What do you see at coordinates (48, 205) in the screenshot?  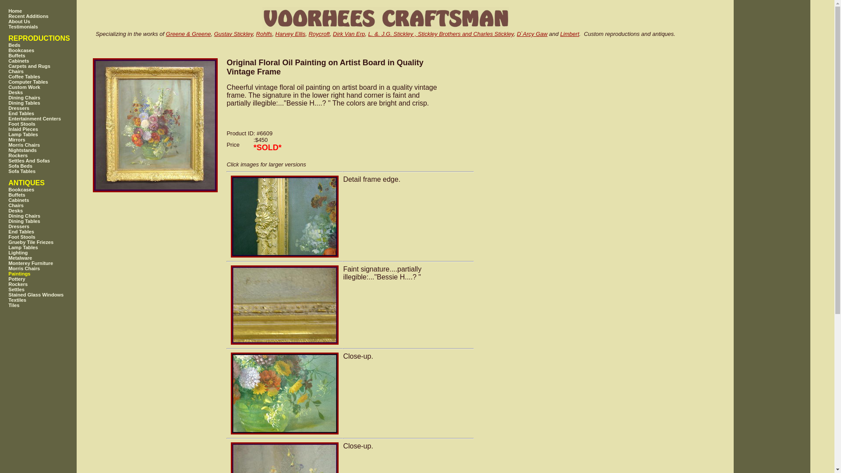 I see `Chairs` at bounding box center [48, 205].